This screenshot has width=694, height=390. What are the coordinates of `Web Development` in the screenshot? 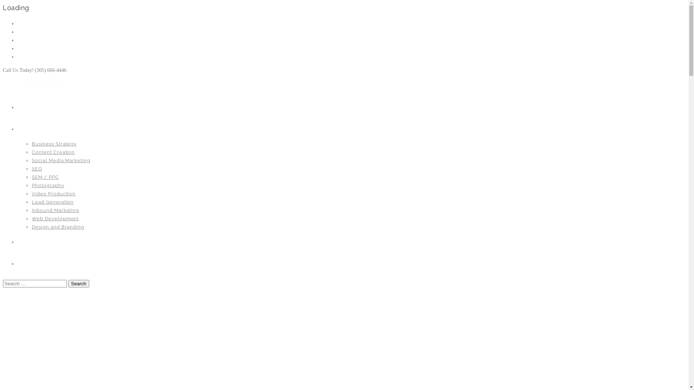 It's located at (55, 218).